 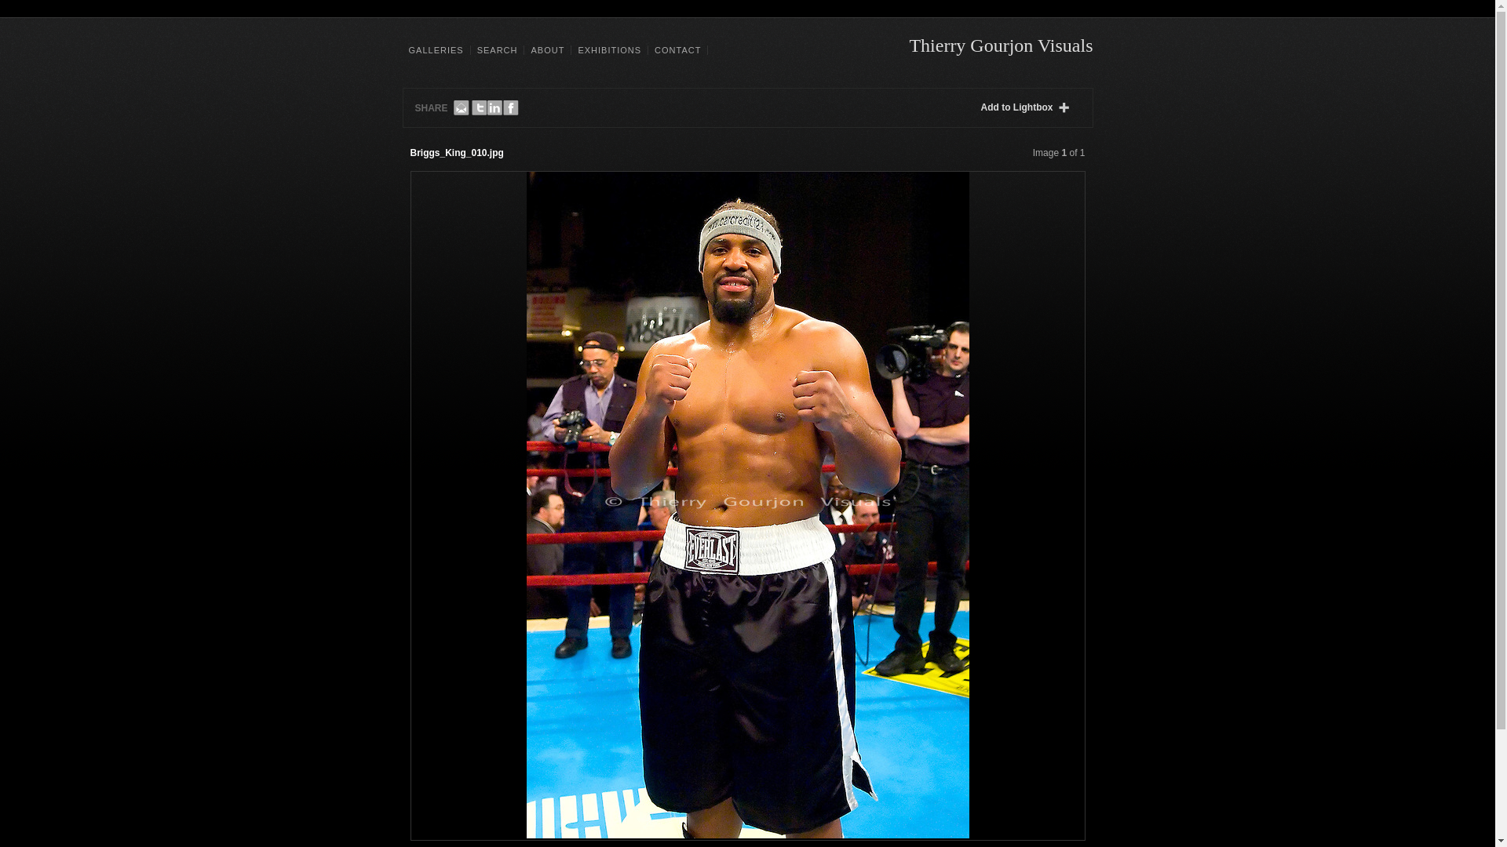 I want to click on Thierry Gourjon Visuals, so click(x=1000, y=45).